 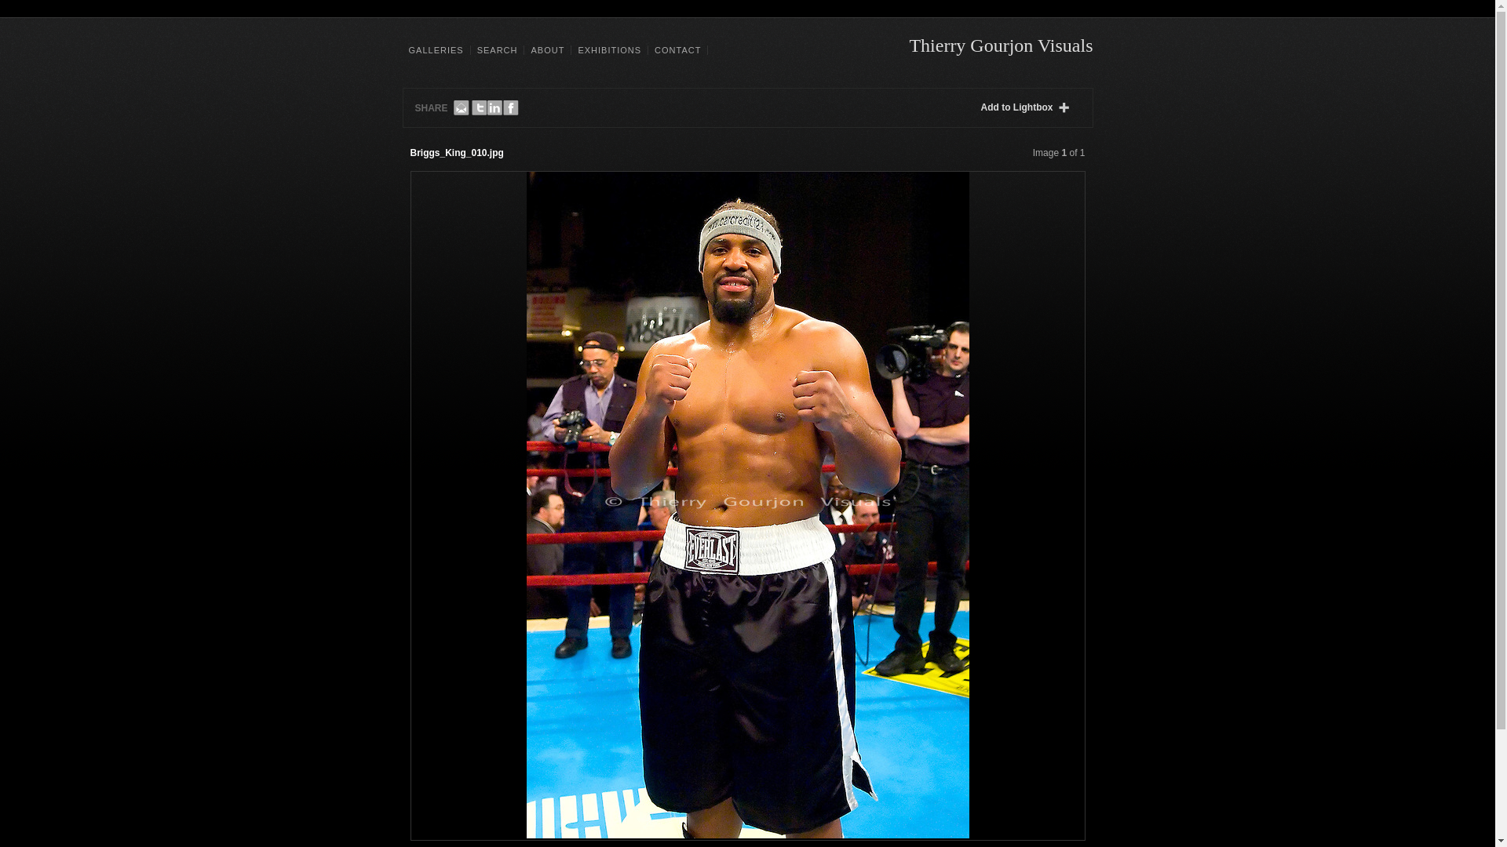 I want to click on Thierry Gourjon Visuals, so click(x=1000, y=45).